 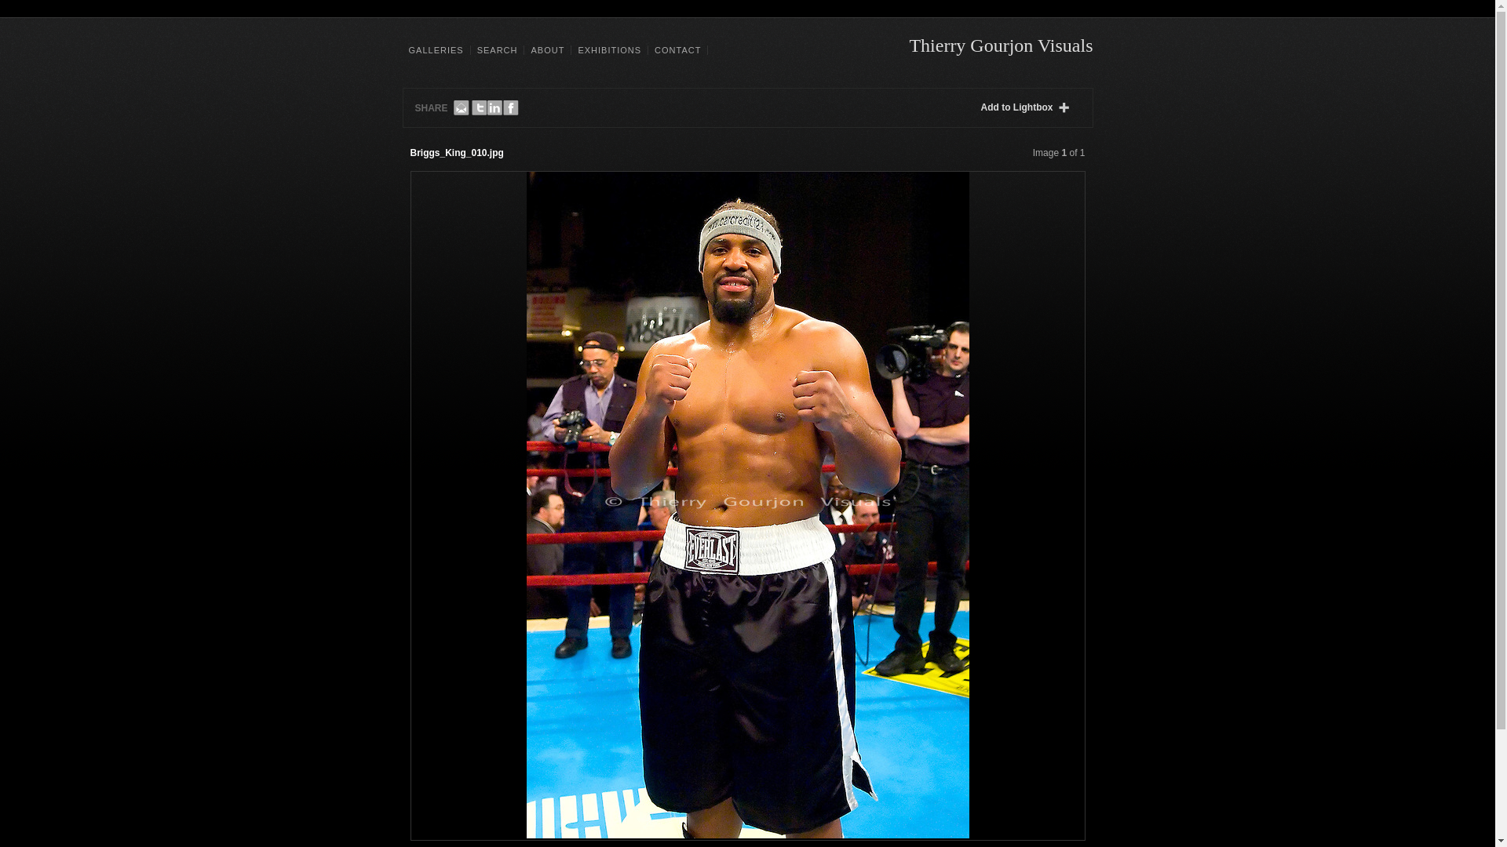 I want to click on Thierry Gourjon Visuals, so click(x=1000, y=45).